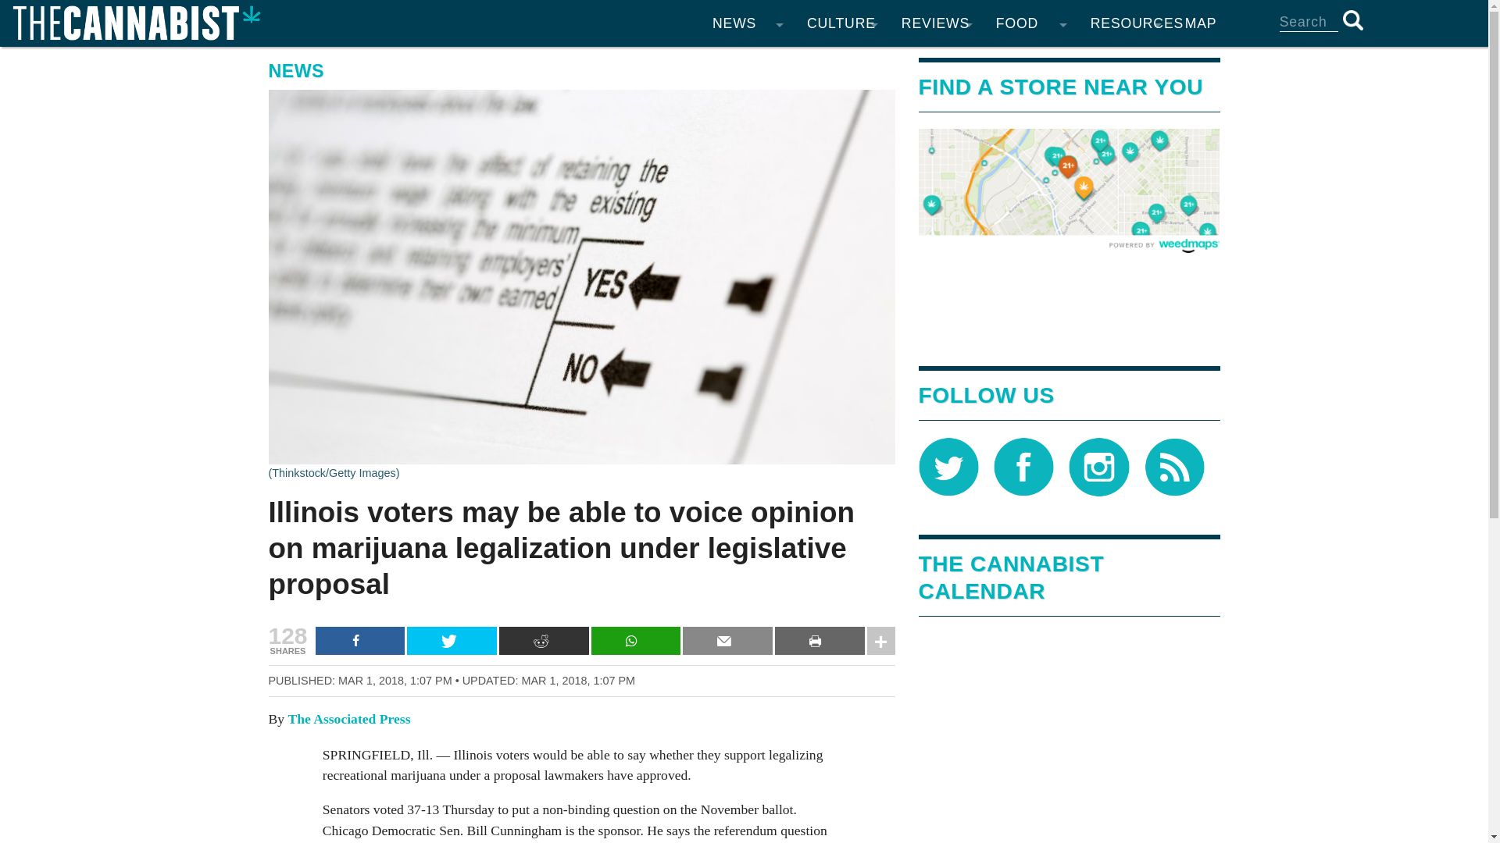  I want to click on Follow The Cannabist on Instagram, so click(1098, 465).